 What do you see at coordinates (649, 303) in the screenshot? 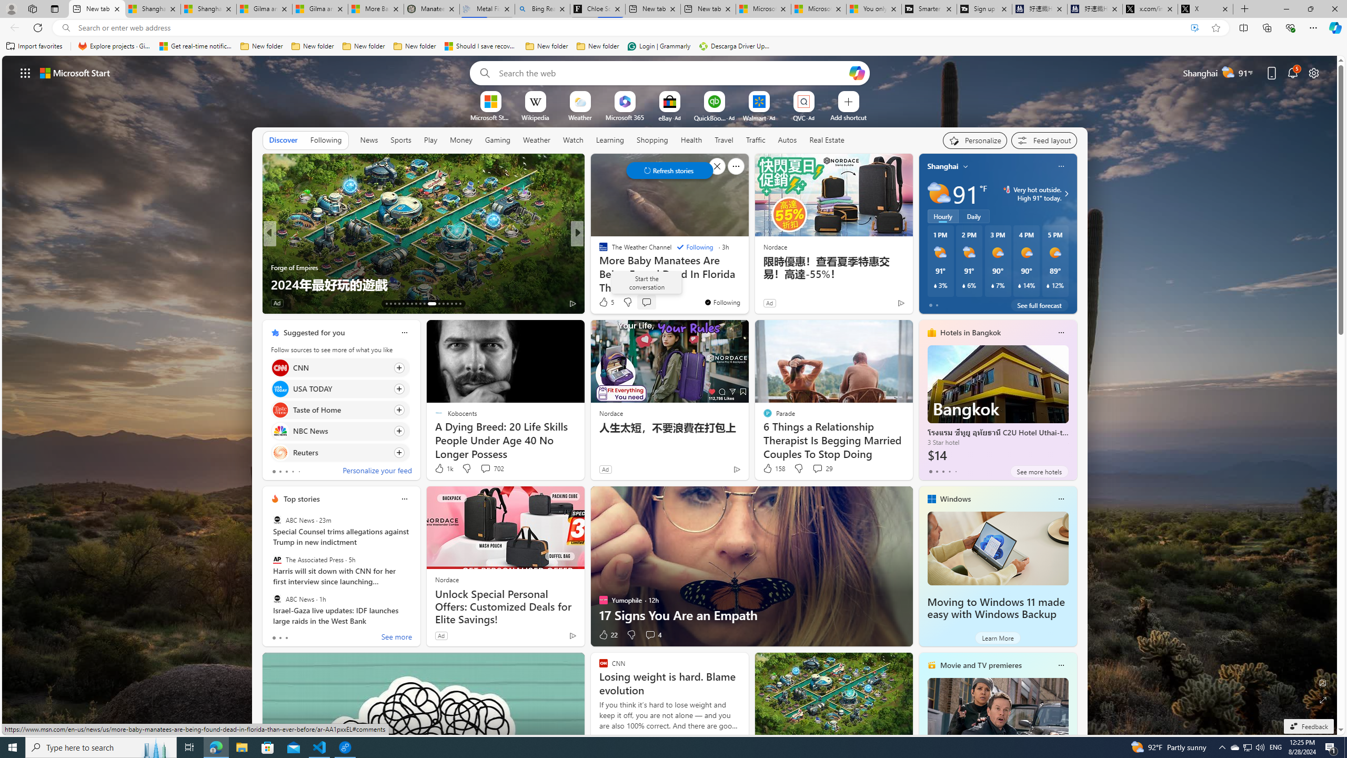
I see `View comments 2 Comment` at bounding box center [649, 303].